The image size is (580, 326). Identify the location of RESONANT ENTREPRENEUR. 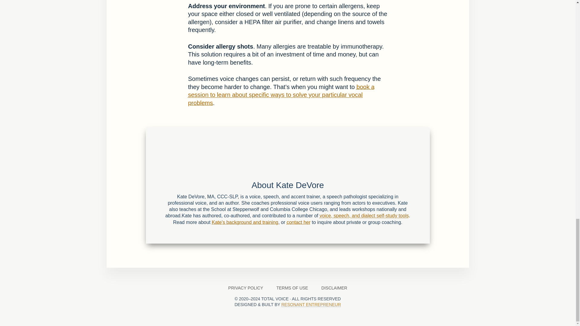
(311, 305).